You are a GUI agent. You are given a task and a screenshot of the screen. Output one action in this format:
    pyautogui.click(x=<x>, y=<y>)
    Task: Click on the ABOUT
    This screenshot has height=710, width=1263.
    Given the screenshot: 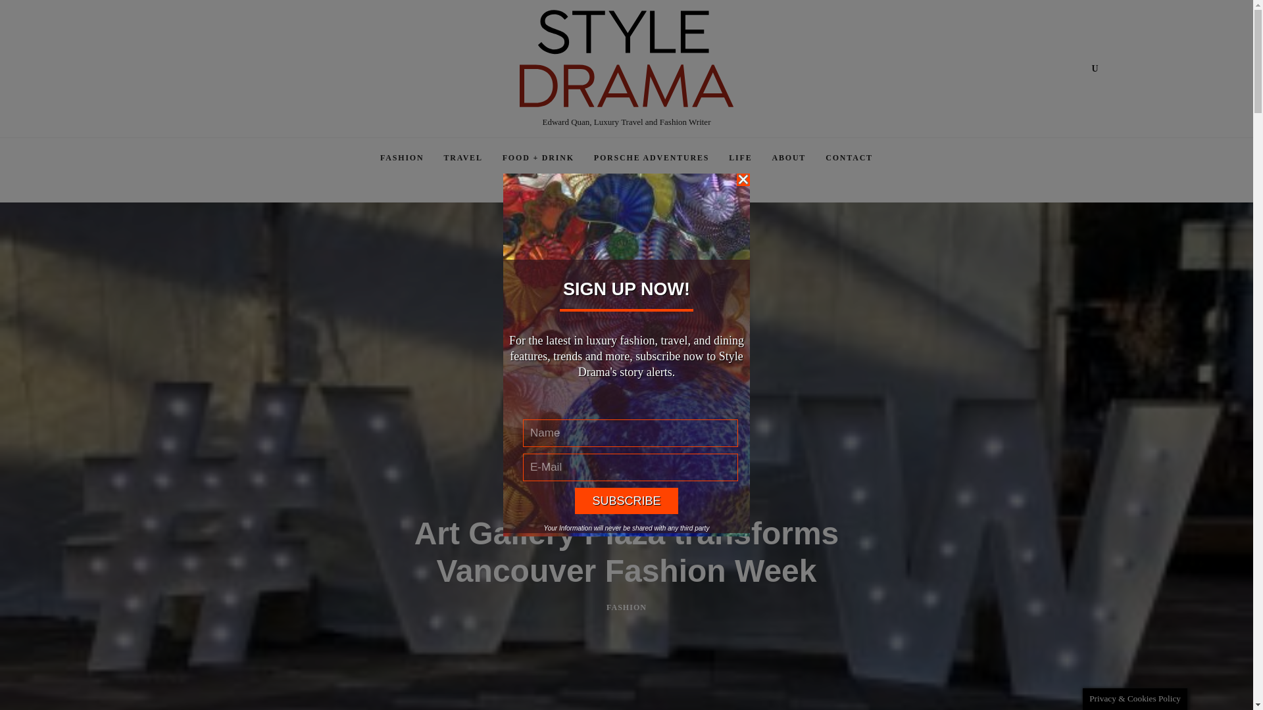 What is the action you would take?
    pyautogui.click(x=788, y=158)
    